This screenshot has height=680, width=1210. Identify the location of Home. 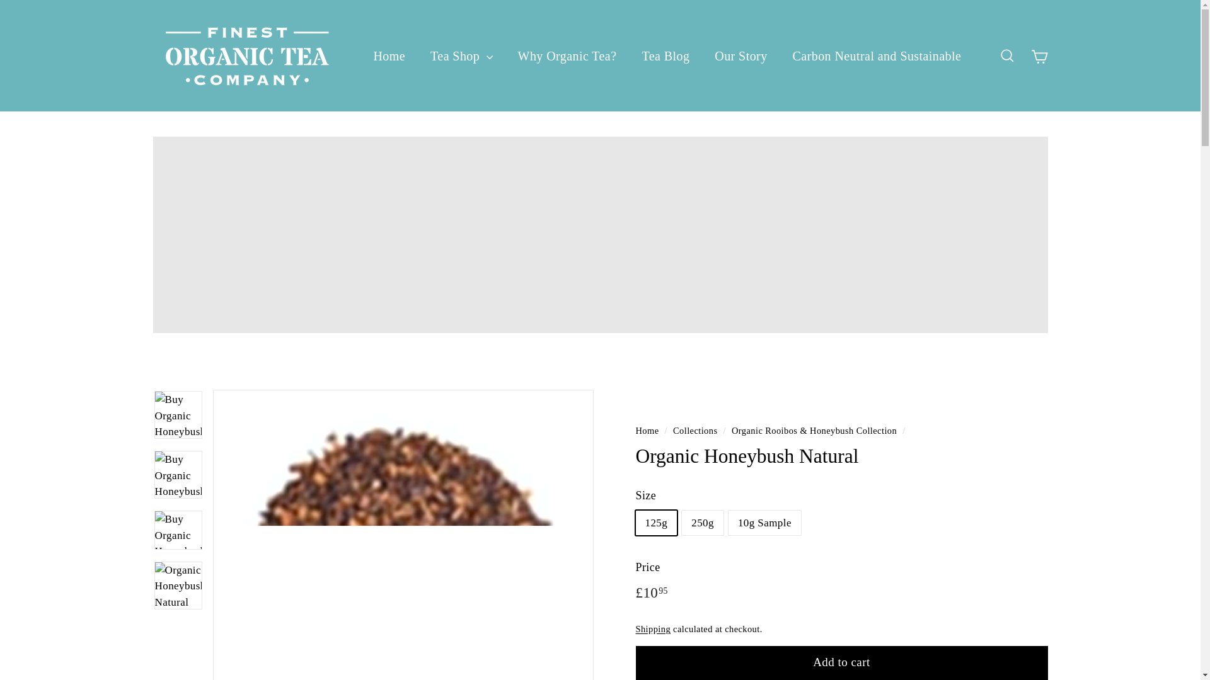
(389, 55).